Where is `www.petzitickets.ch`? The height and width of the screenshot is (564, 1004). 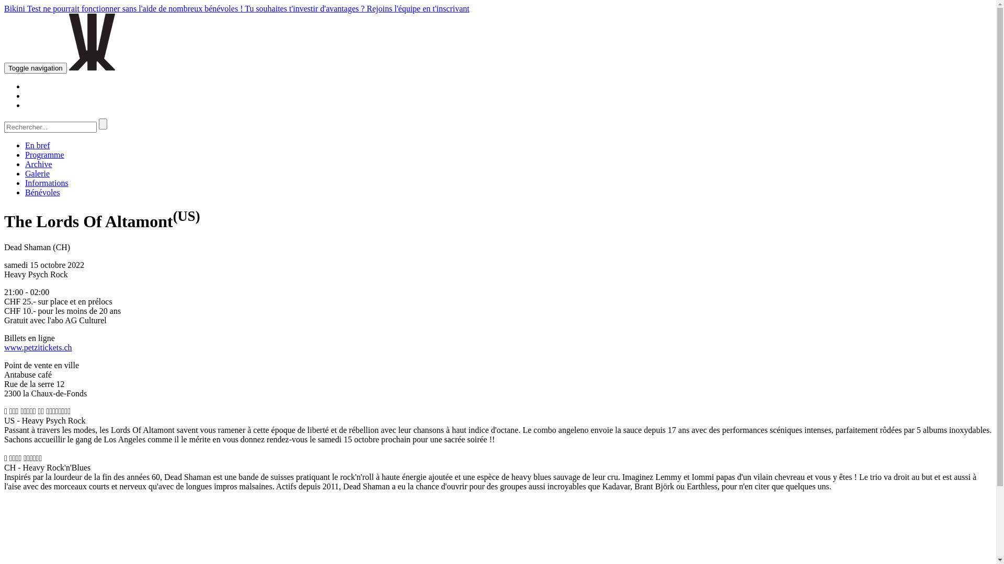
www.petzitickets.ch is located at coordinates (38, 348).